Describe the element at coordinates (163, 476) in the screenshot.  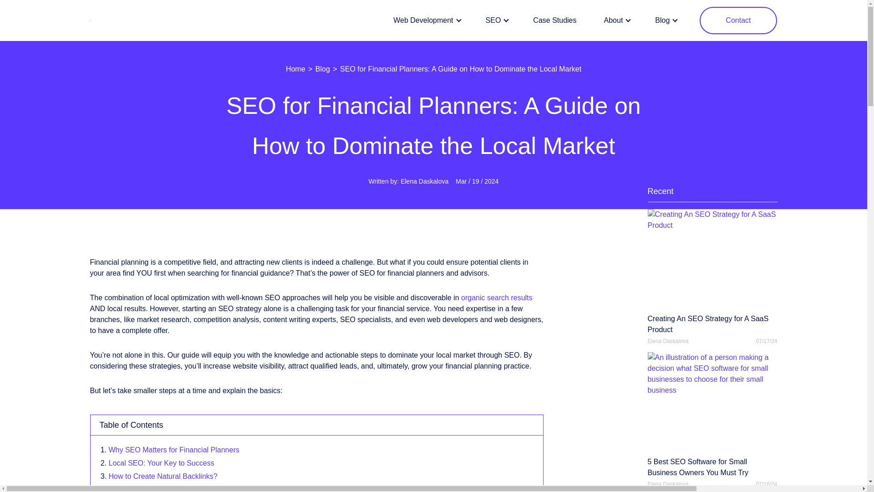
I see `How to Create Natural Backlinks?` at that location.